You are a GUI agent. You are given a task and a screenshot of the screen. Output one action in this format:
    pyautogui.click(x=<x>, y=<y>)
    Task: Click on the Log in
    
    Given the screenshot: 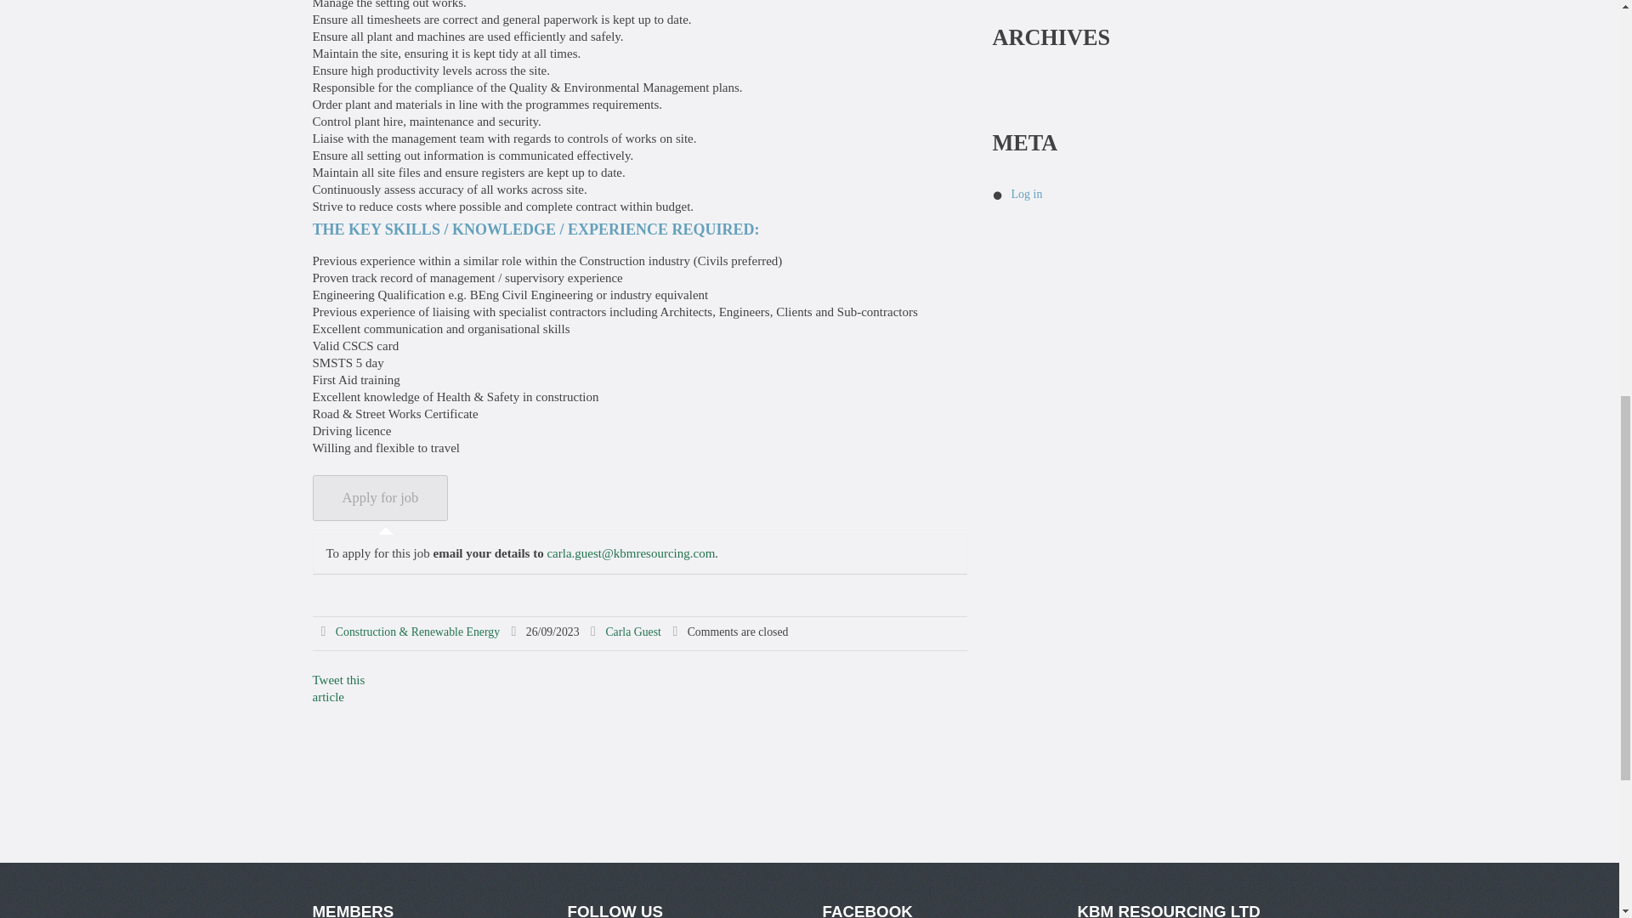 What is the action you would take?
    pyautogui.click(x=1027, y=194)
    